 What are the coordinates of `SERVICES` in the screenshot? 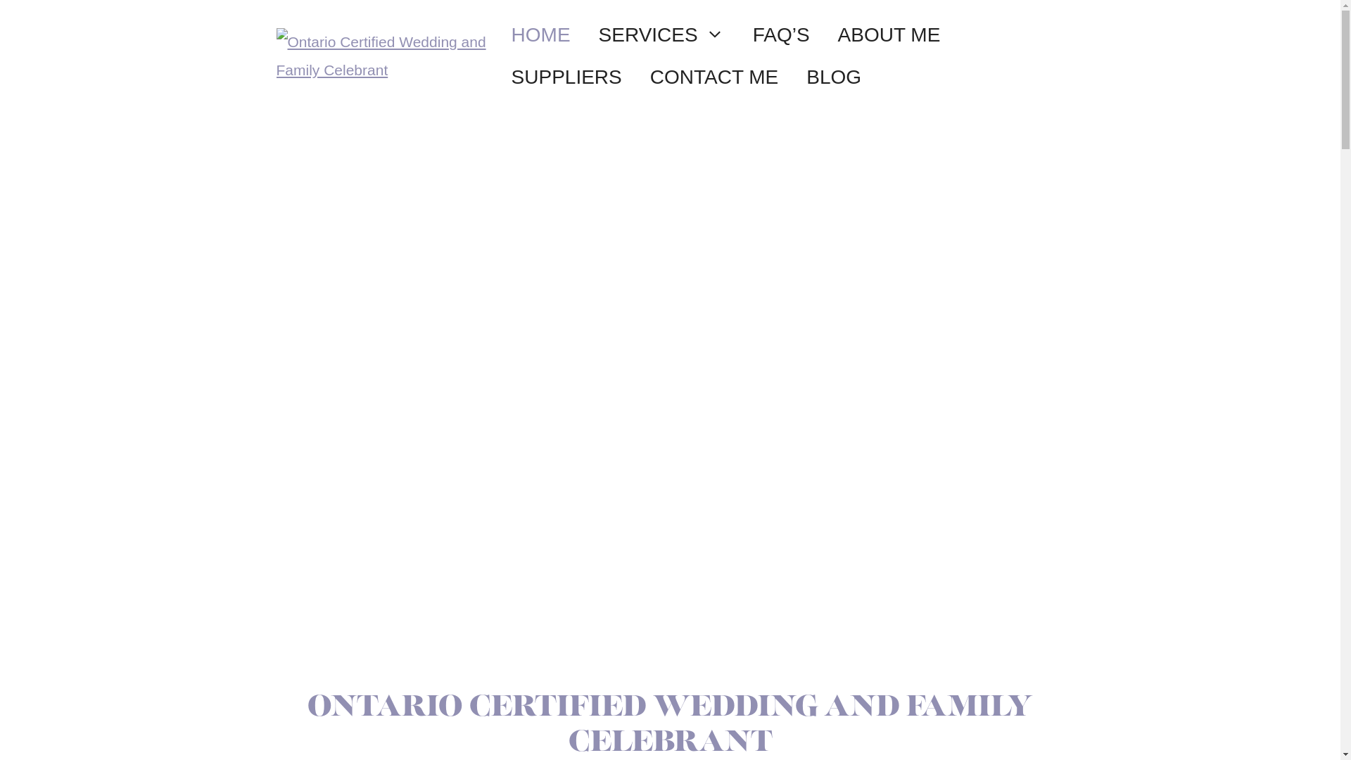 It's located at (661, 35).